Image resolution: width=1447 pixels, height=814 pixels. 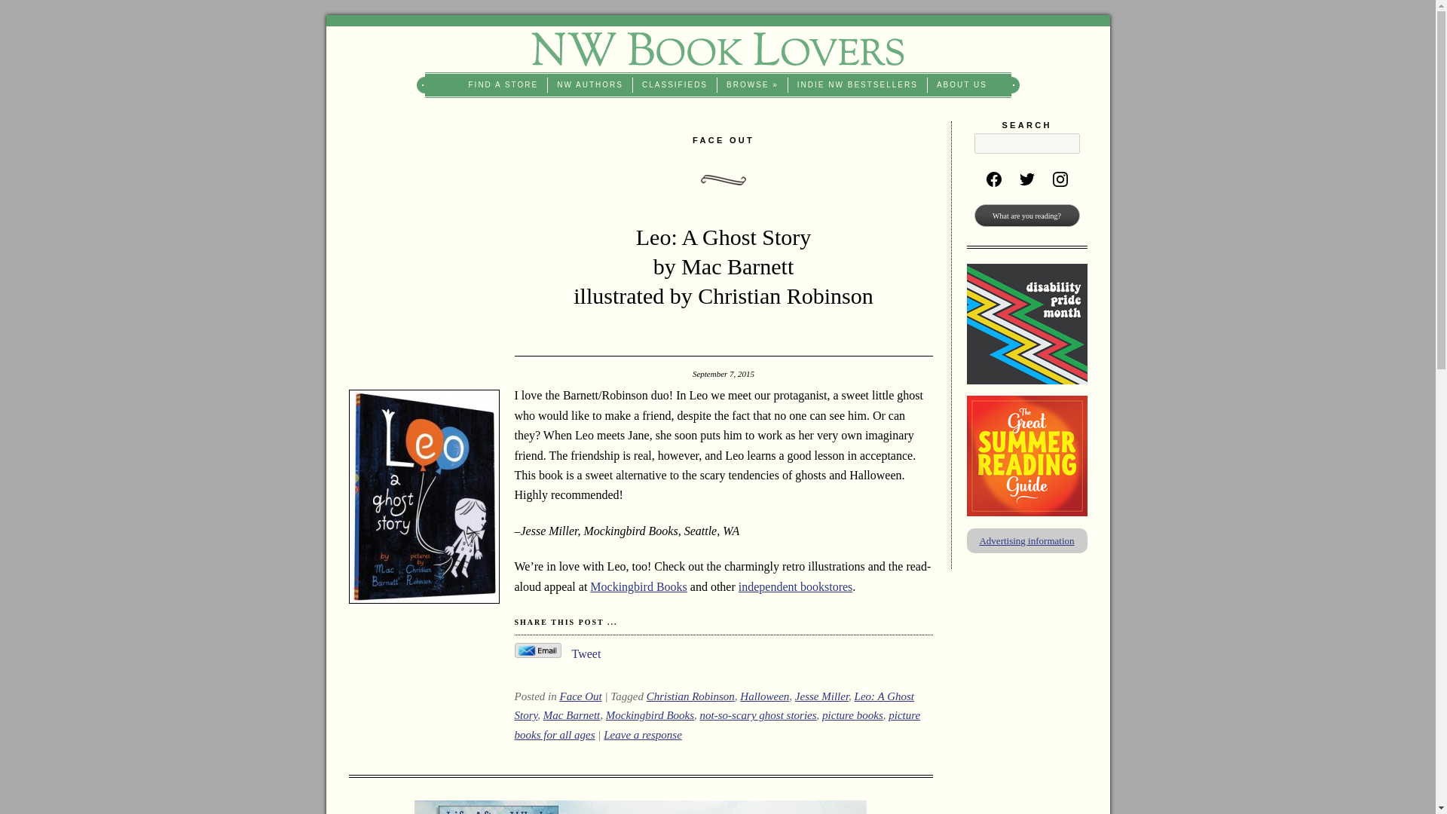 I want to click on picture books, so click(x=852, y=715).